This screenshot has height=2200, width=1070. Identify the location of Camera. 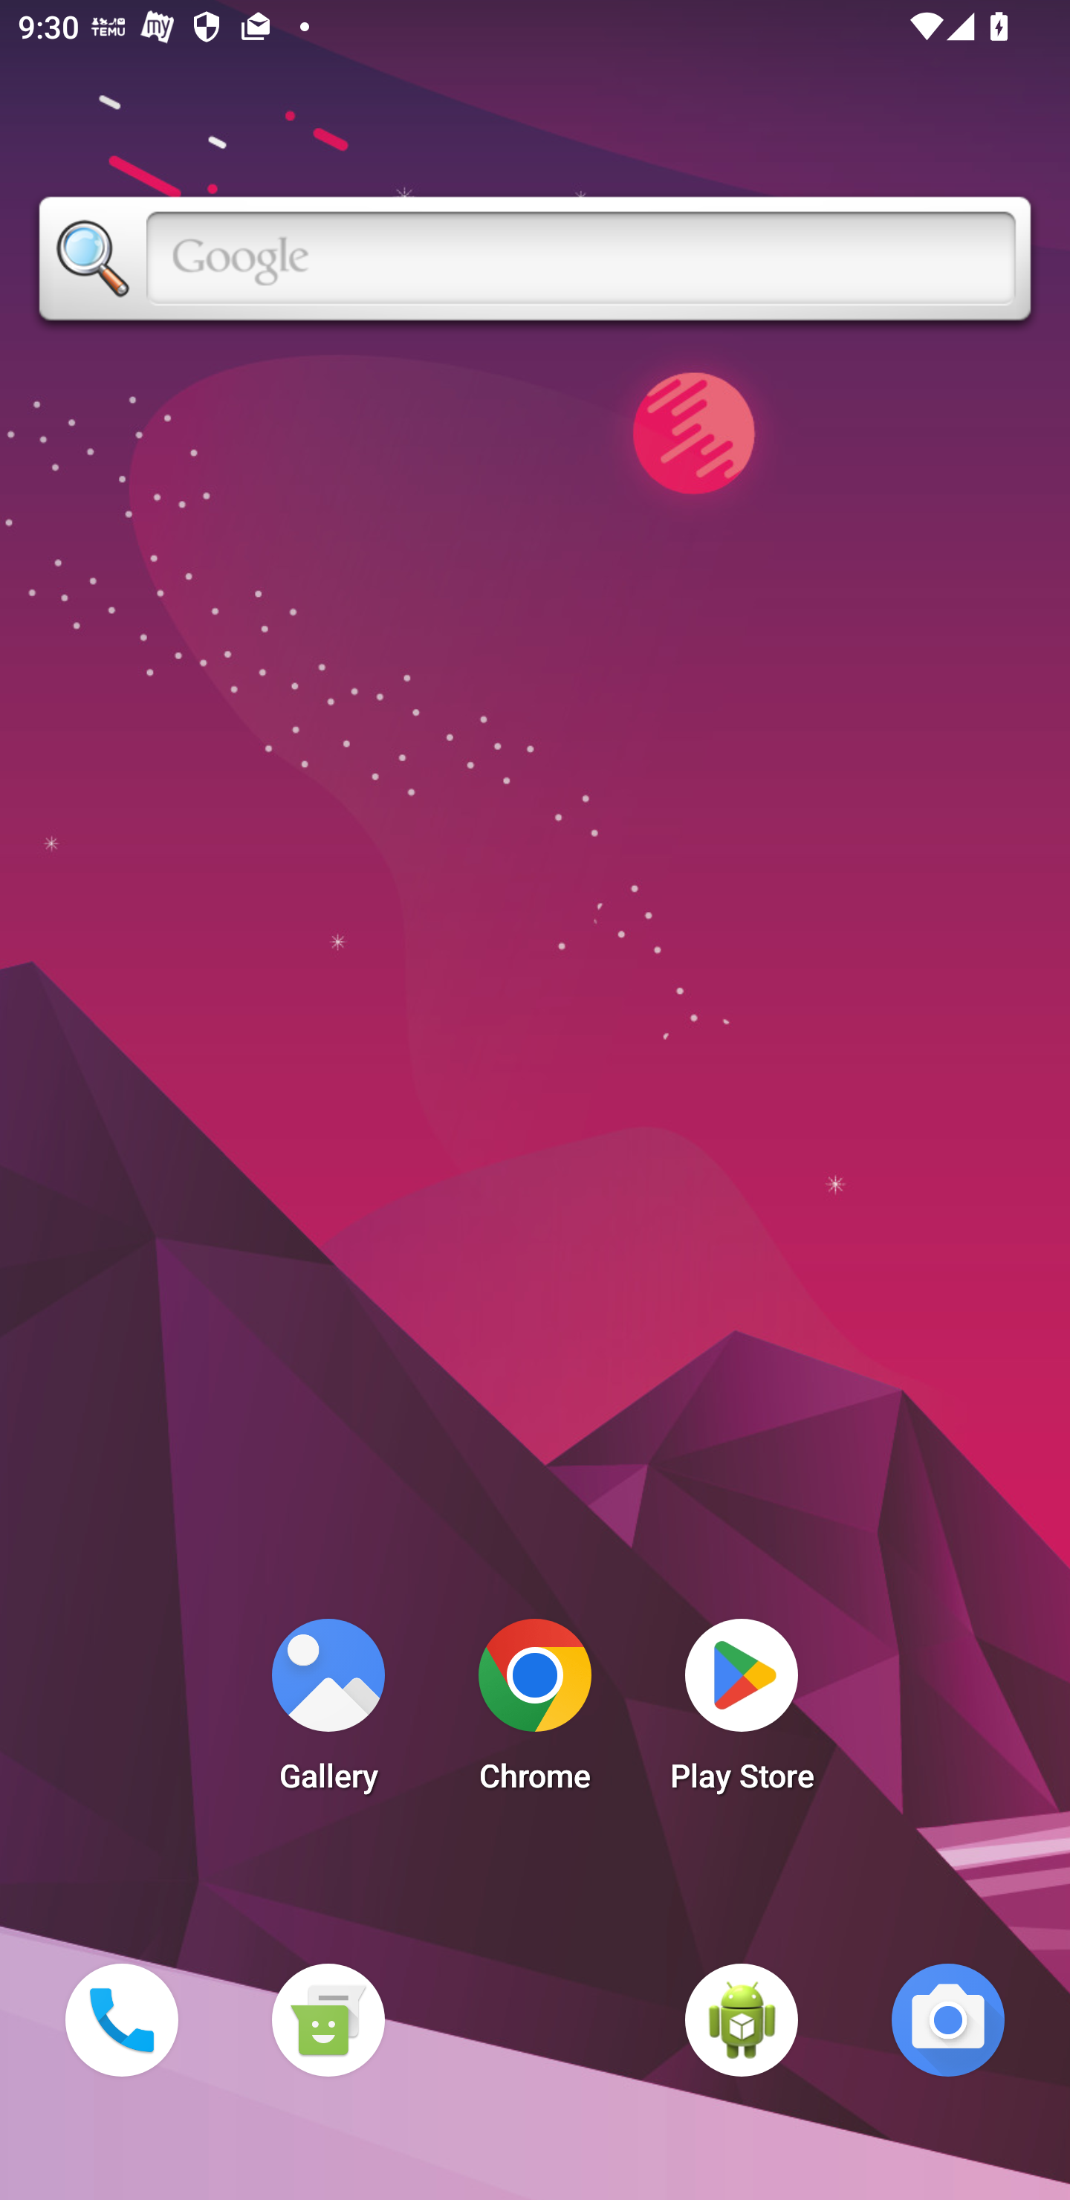
(948, 2019).